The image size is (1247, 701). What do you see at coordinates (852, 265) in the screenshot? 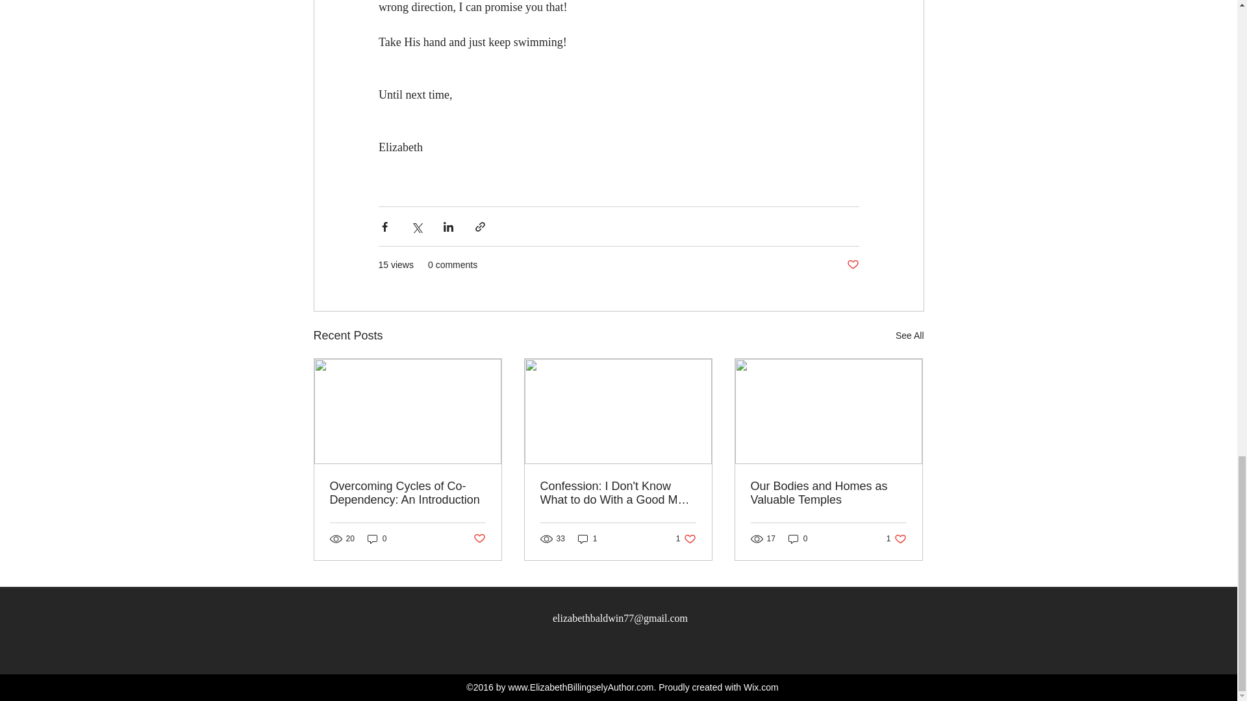
I see `Overcoming Cycles of Co-Dependency: An Introduction` at bounding box center [852, 265].